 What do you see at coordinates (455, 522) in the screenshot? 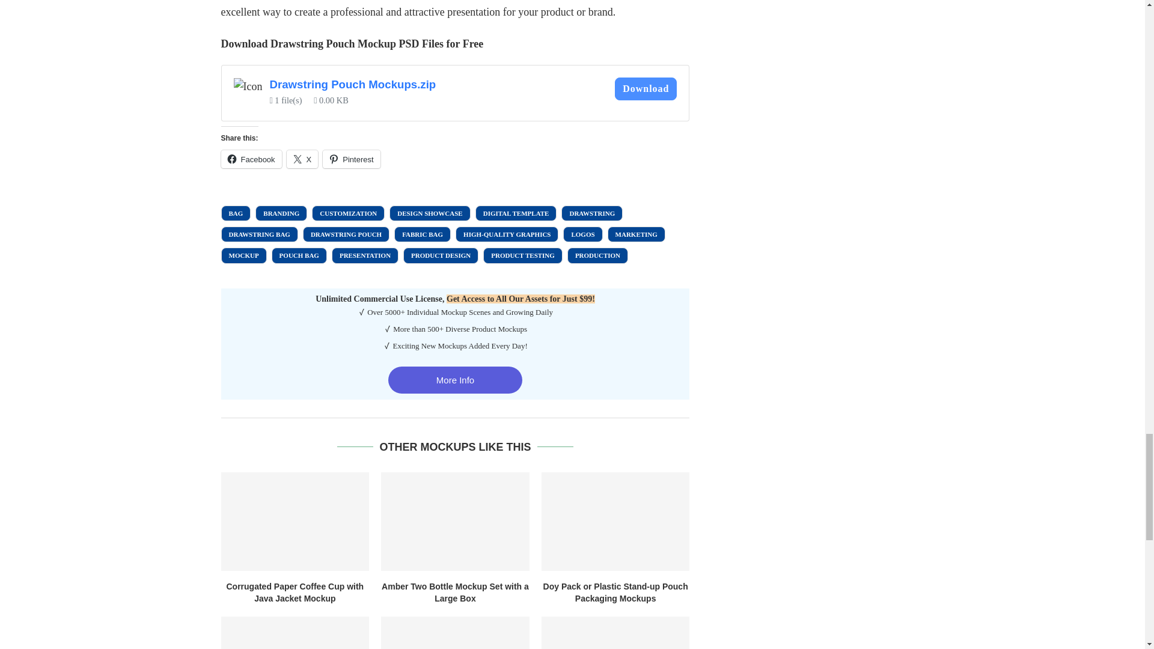
I see `Amber Two Bottle Mockup Set with a Large Box` at bounding box center [455, 522].